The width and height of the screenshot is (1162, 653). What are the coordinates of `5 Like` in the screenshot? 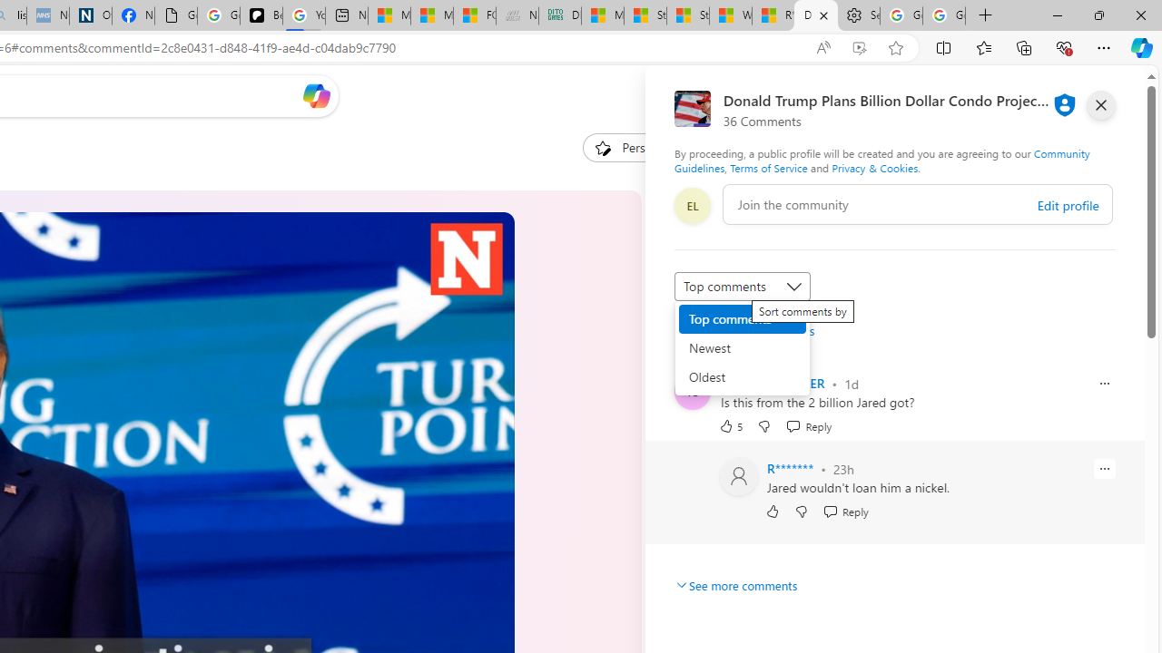 It's located at (730, 425).